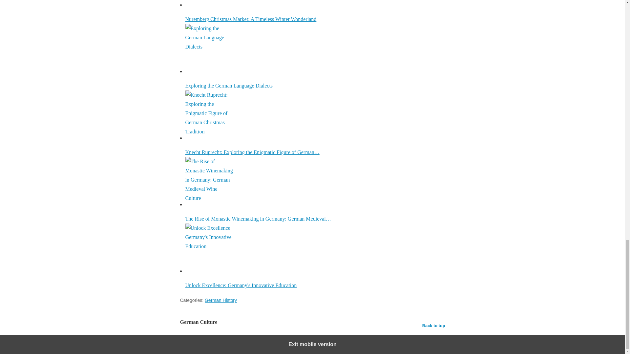  I want to click on Nuremberg Christmas Market: A Timeless Winter Wonderland, so click(210, 3).